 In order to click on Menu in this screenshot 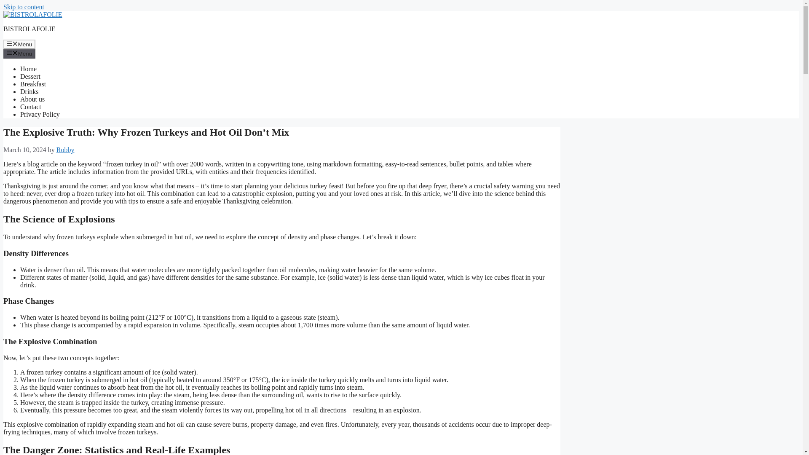, I will do `click(19, 53)`.